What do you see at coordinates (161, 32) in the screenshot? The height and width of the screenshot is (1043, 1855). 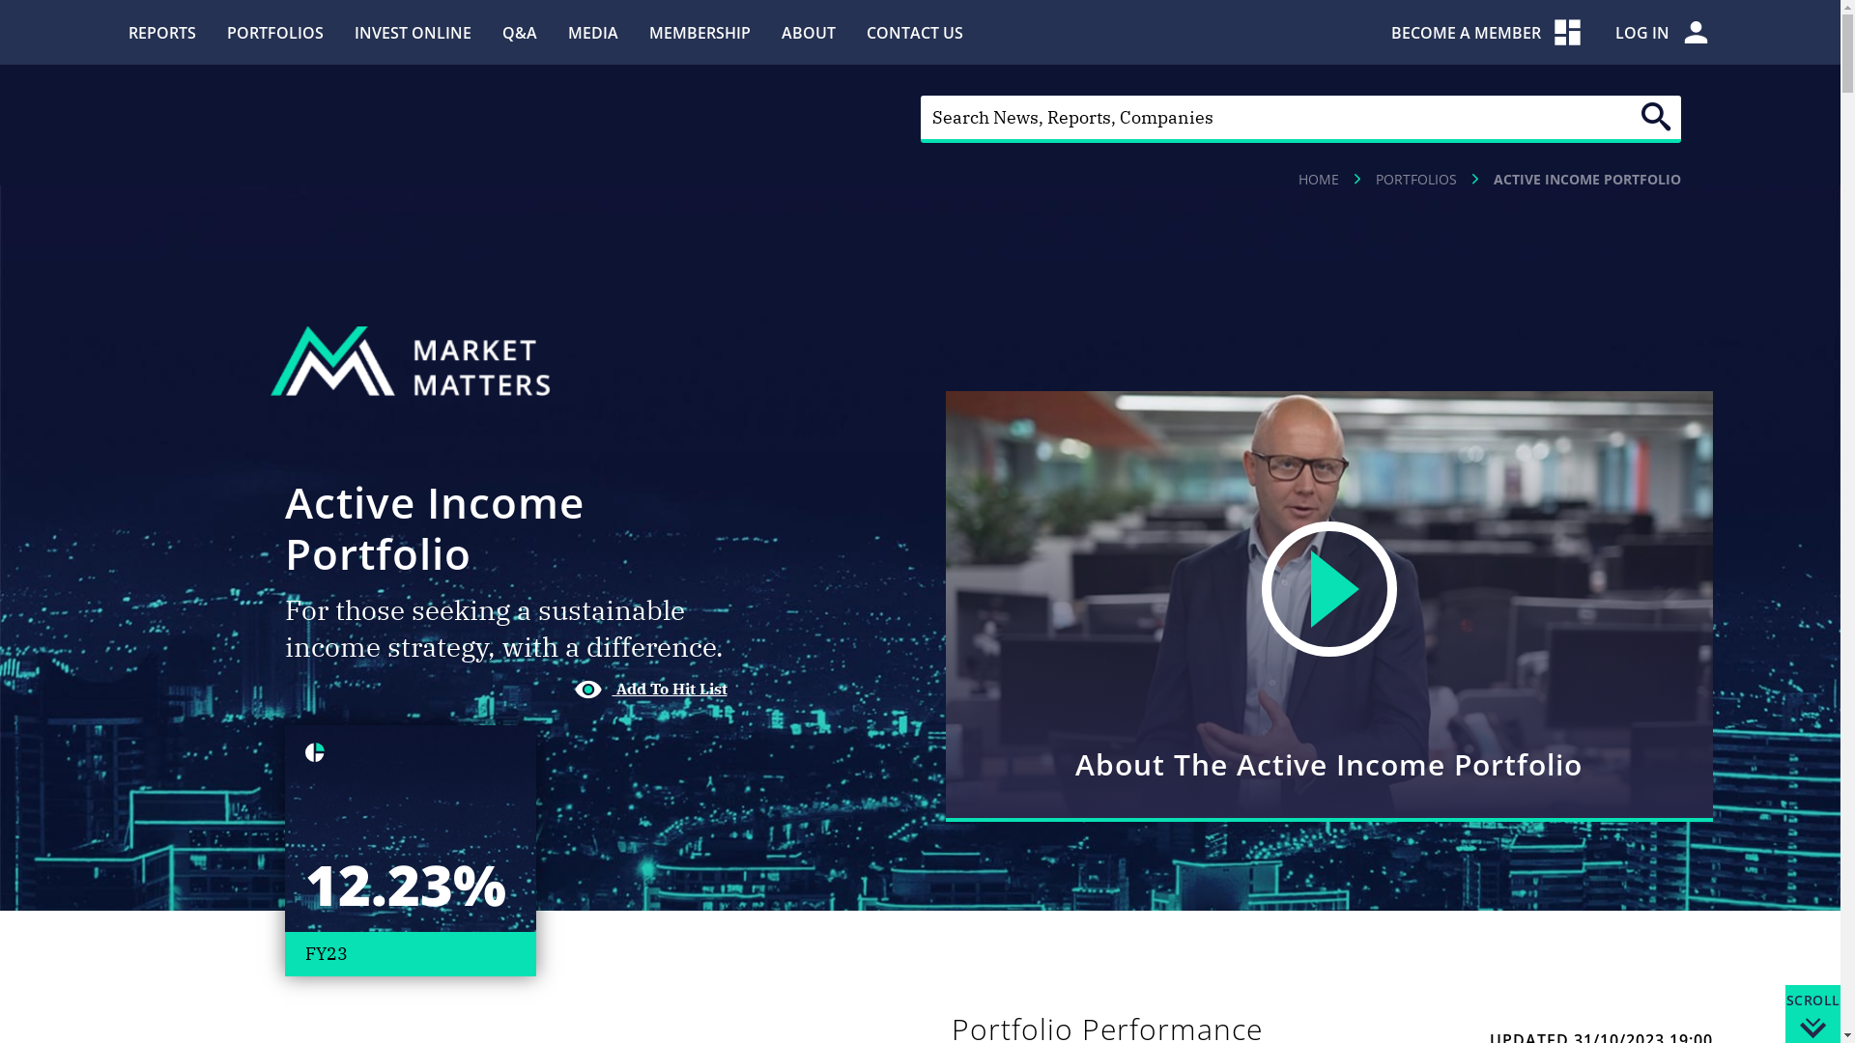 I see `REPORTS` at bounding box center [161, 32].